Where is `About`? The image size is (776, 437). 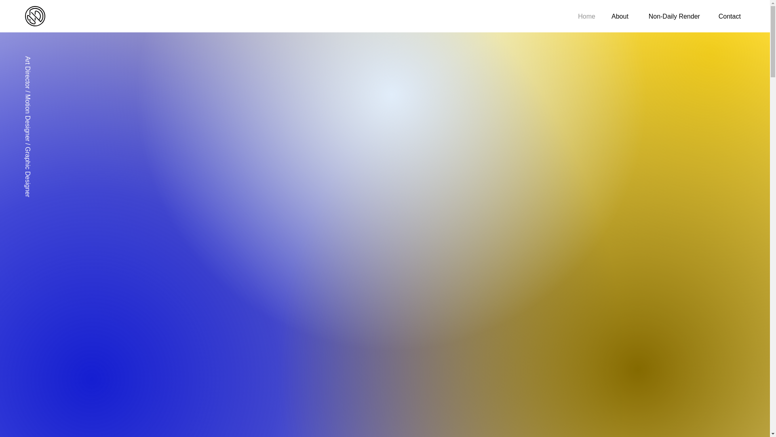 About is located at coordinates (618, 16).